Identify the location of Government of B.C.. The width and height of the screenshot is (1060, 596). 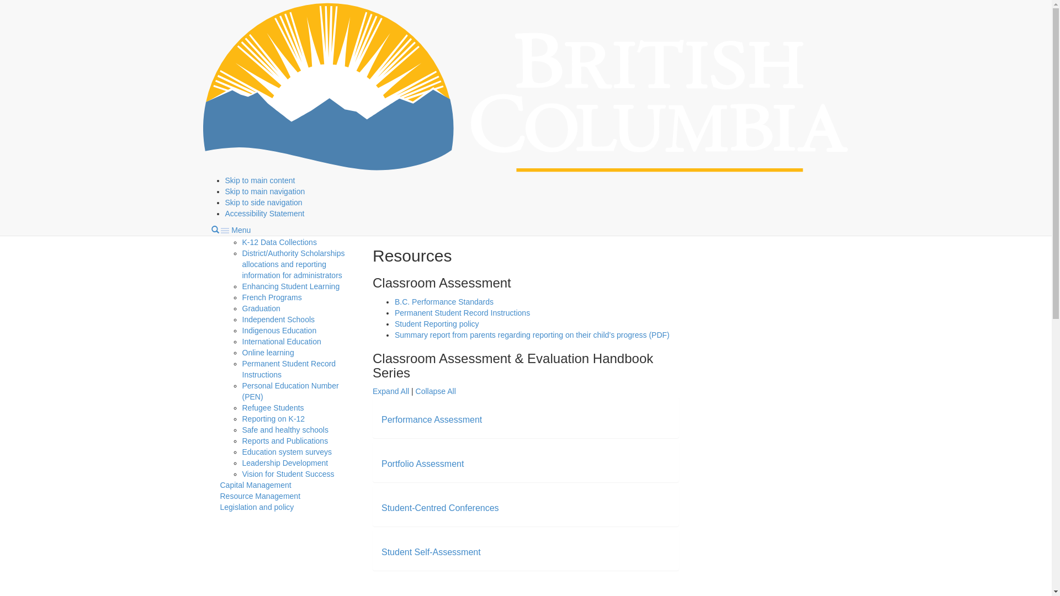
(526, 87).